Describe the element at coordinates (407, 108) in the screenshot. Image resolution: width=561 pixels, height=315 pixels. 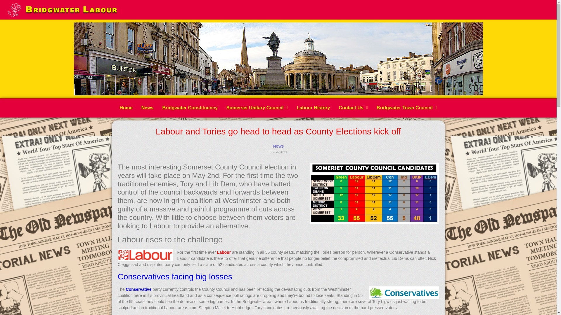
I see `Bridgwater Town Council` at that location.